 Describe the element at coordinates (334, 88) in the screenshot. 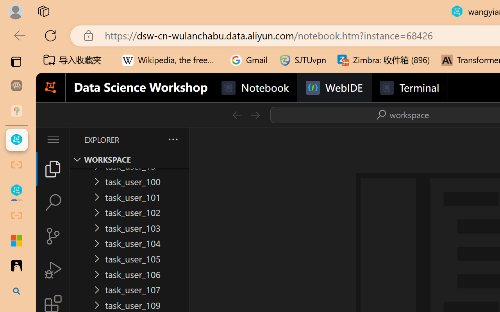

I see `WebIDE` at that location.